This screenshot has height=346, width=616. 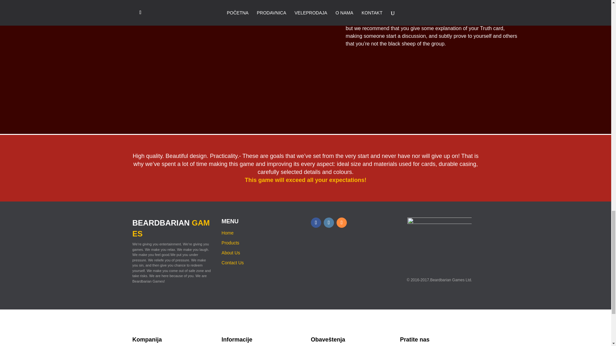 I want to click on Contact Us, so click(x=233, y=263).